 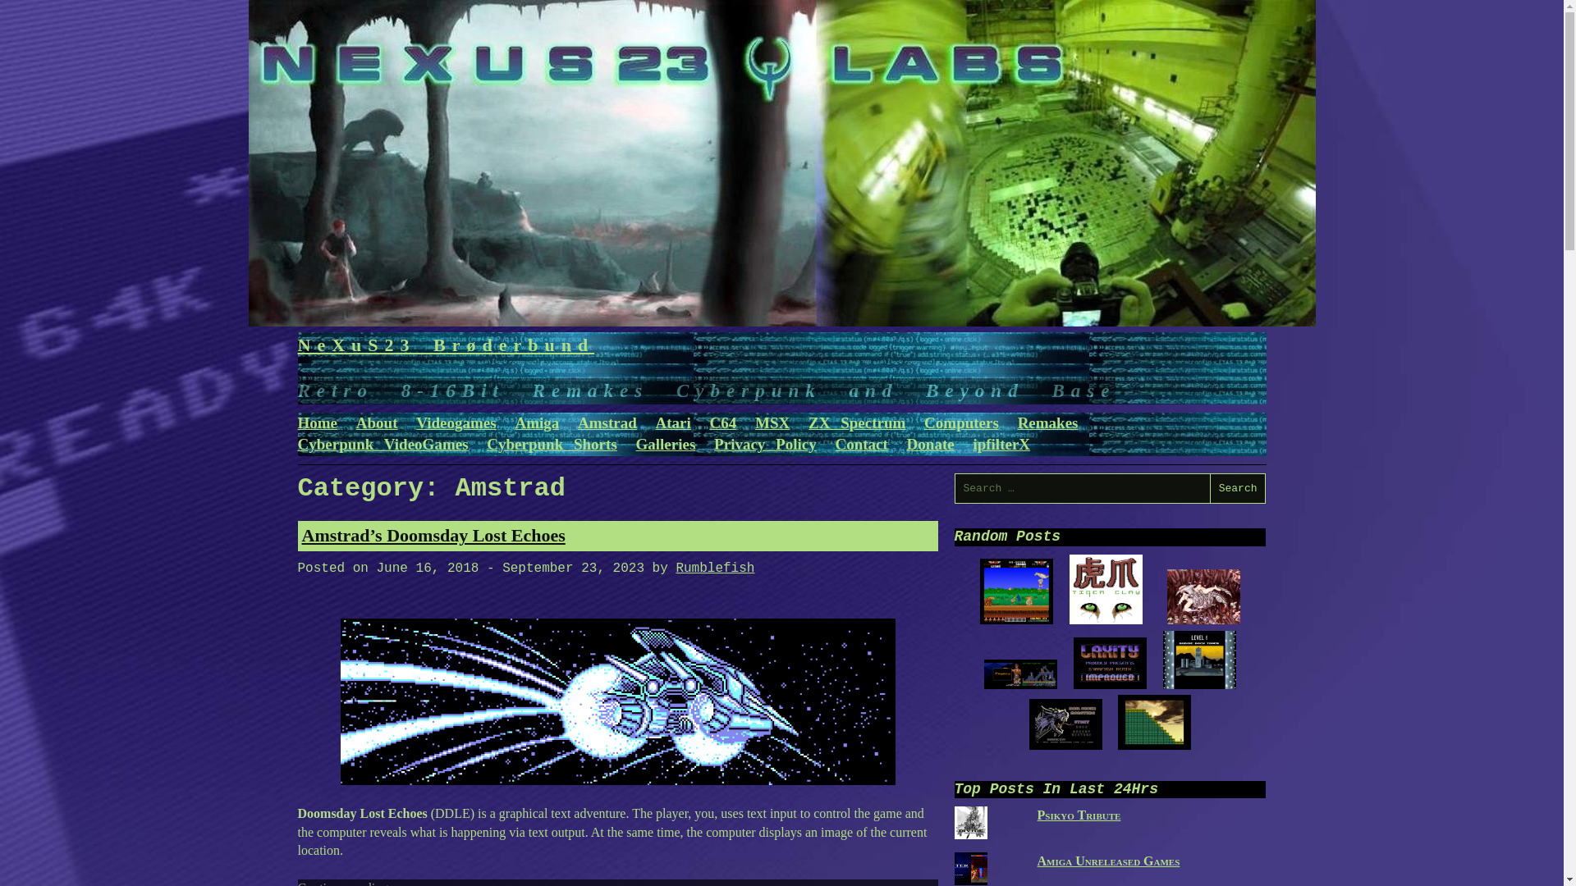 What do you see at coordinates (537, 422) in the screenshot?
I see `Amiga` at bounding box center [537, 422].